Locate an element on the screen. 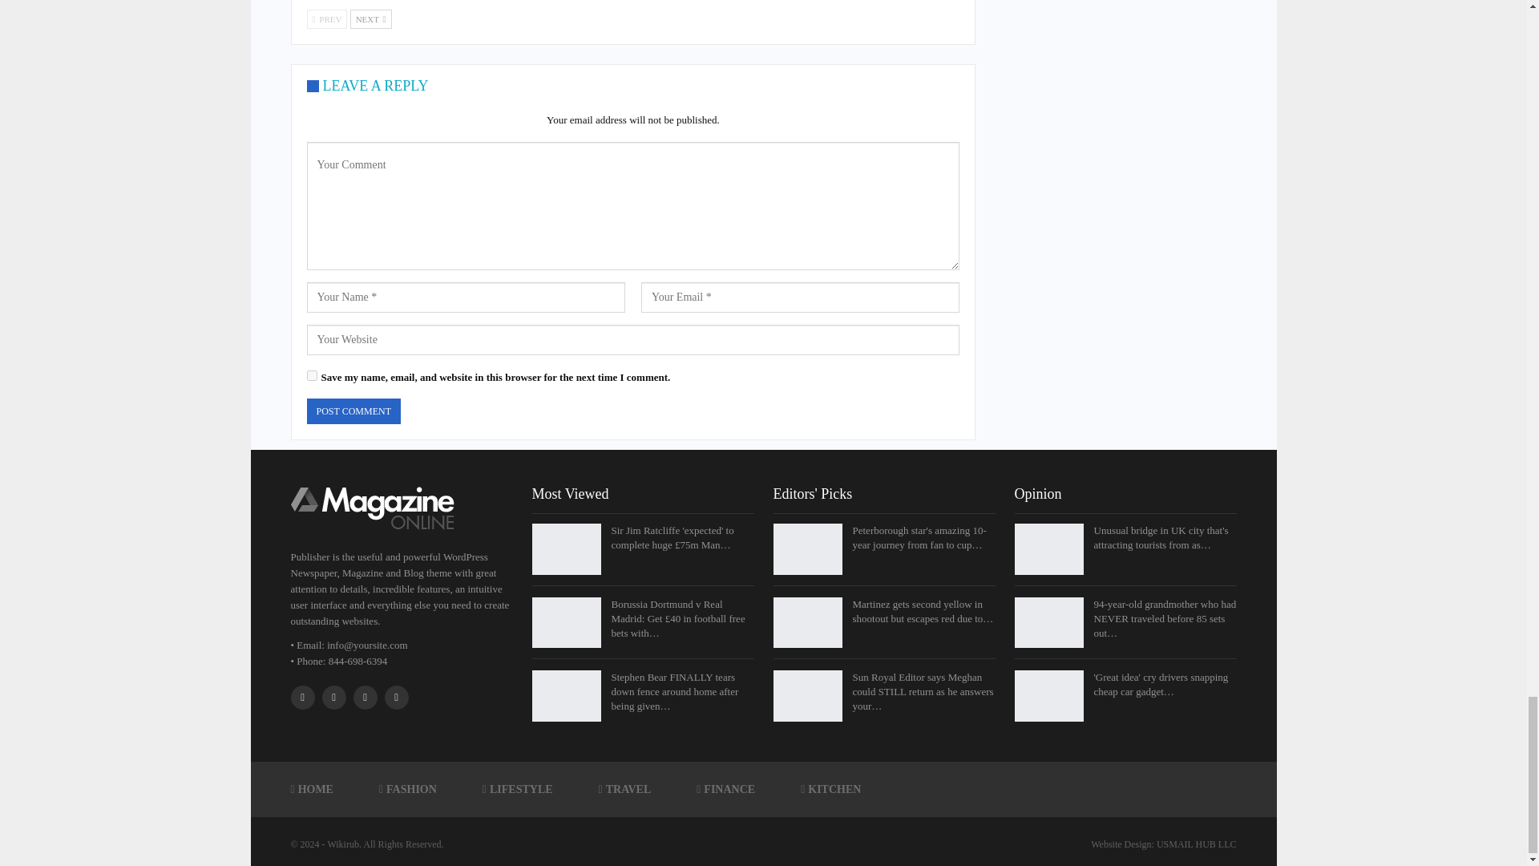 The width and height of the screenshot is (1539, 866). Post Comment is located at coordinates (353, 411).